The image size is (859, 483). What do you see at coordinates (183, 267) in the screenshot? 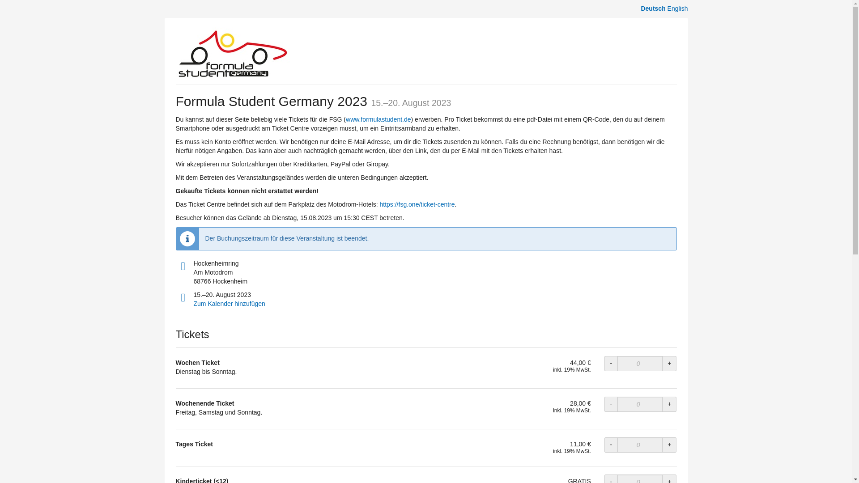
I see `Wo findet diese Veranstaltung statt?` at bounding box center [183, 267].